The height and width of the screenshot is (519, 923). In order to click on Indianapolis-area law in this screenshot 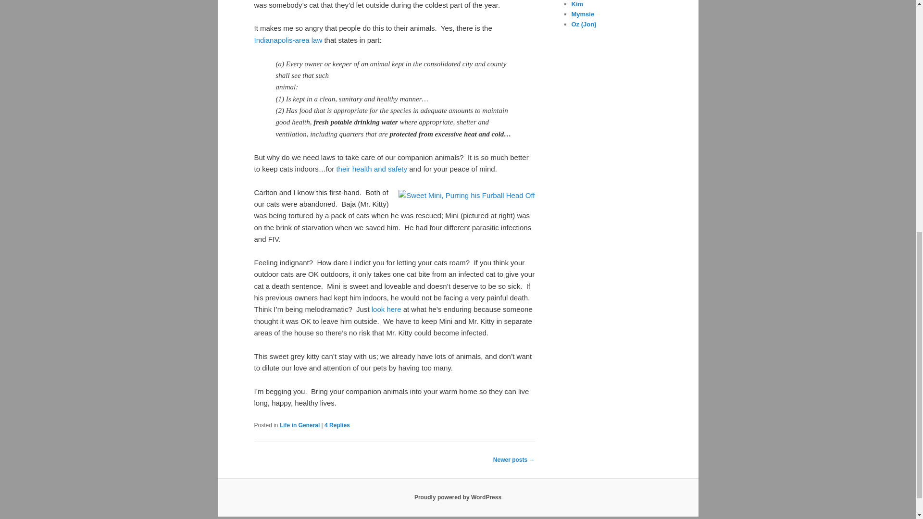, I will do `click(288, 39)`.